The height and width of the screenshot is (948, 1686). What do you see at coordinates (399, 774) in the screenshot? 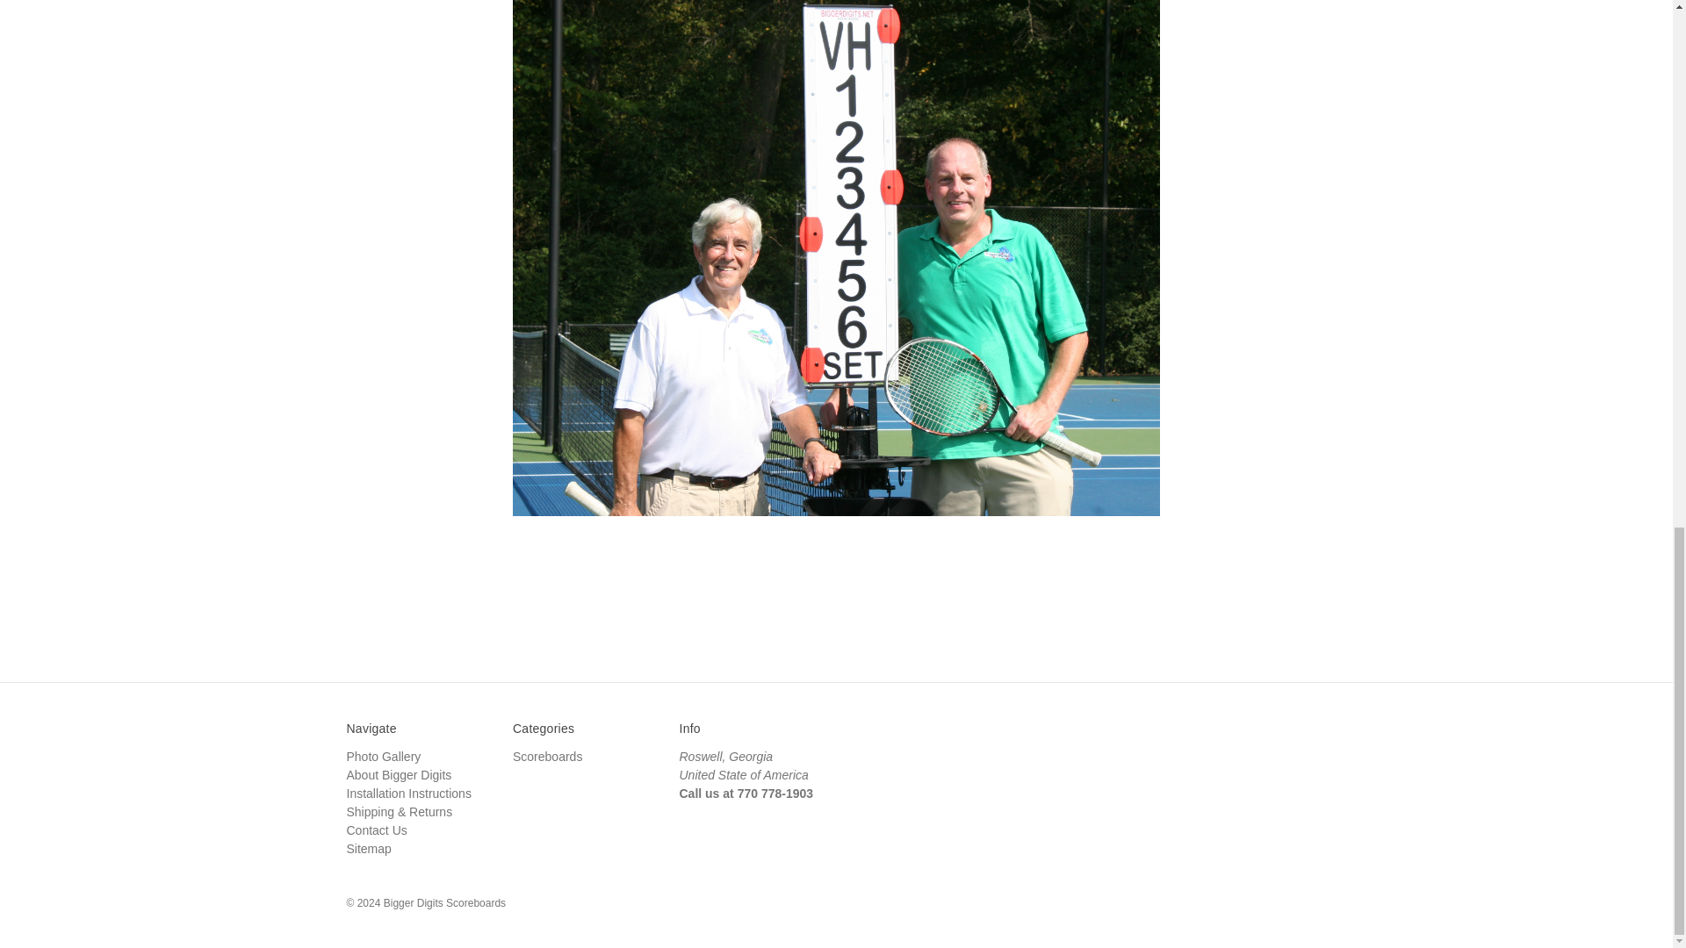
I see `About Bigger Digits` at bounding box center [399, 774].